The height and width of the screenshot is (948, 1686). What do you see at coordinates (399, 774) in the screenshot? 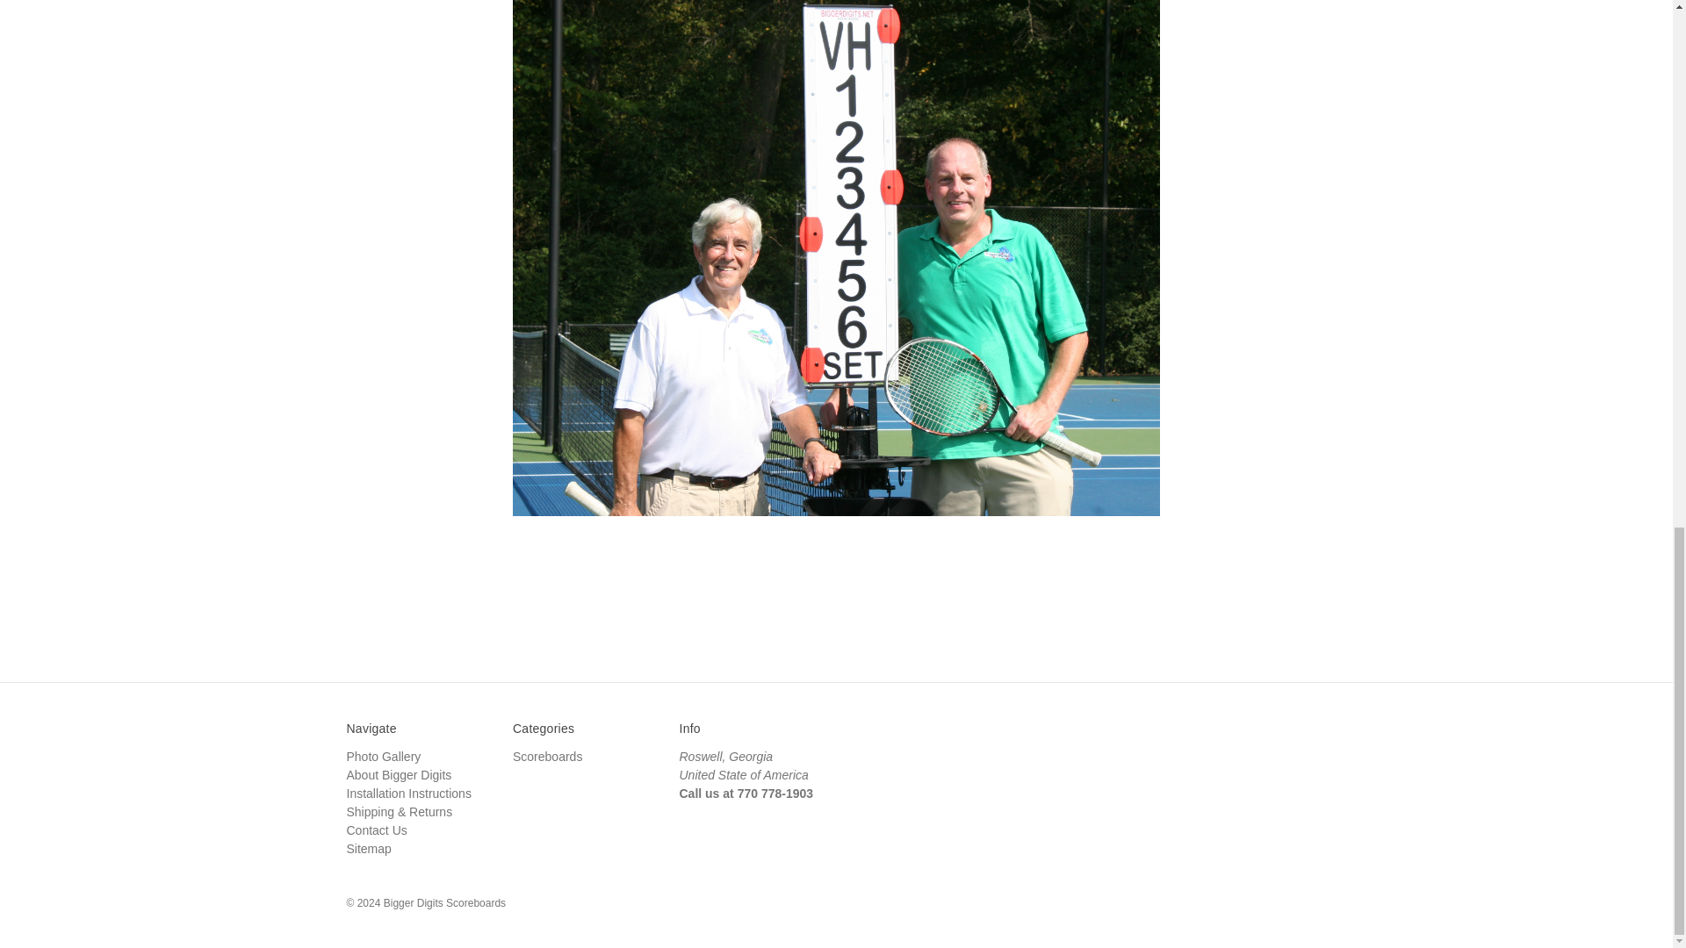
I see `About Bigger Digits` at bounding box center [399, 774].